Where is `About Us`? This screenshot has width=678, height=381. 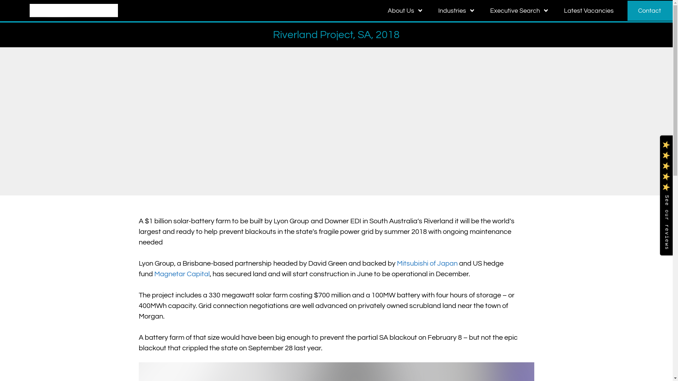 About Us is located at coordinates (402, 11).